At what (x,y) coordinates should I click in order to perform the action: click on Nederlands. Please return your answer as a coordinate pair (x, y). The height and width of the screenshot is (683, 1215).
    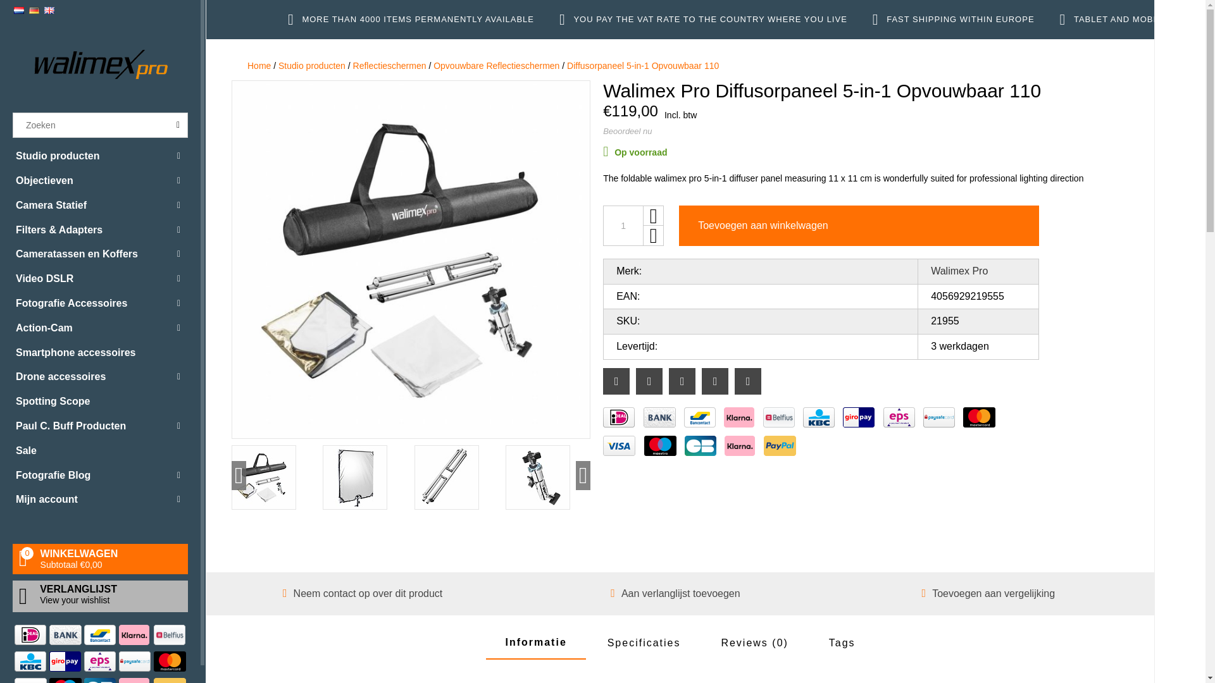
    Looking at the image, I should click on (19, 10).